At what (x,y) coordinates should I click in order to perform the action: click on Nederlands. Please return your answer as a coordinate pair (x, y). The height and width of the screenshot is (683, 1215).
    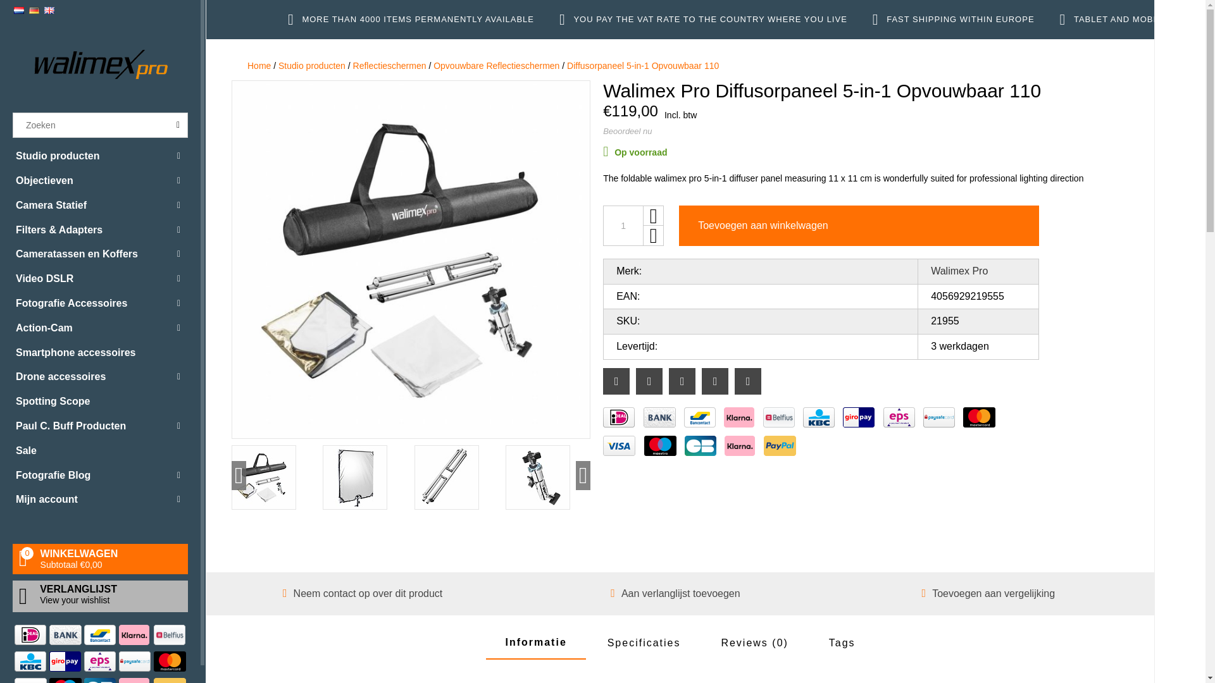
    Looking at the image, I should click on (19, 10).